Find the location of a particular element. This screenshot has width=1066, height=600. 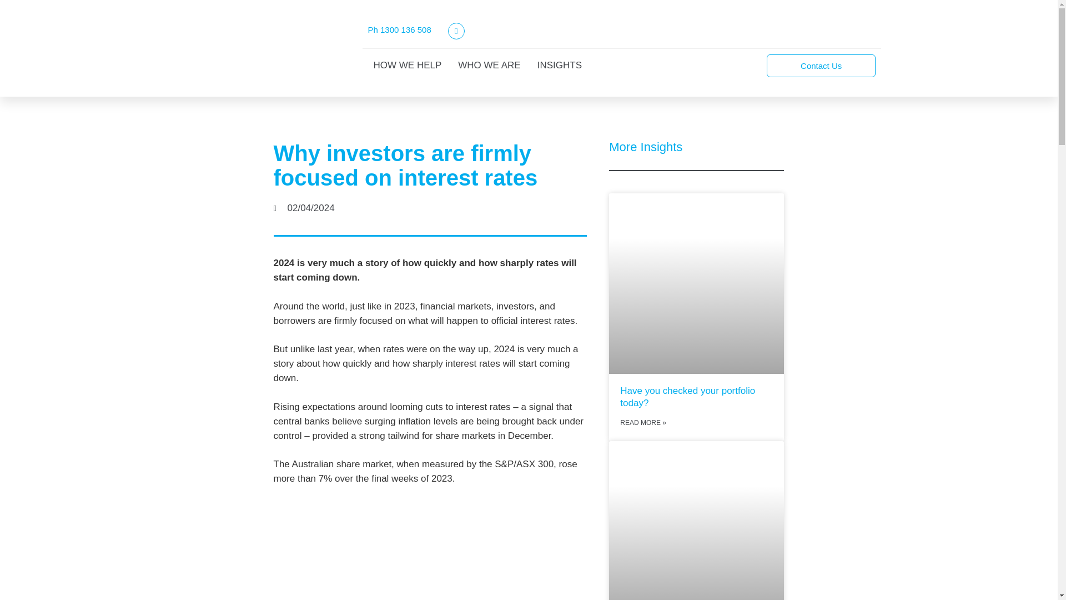

Have you checked your portfolio today? is located at coordinates (687, 397).